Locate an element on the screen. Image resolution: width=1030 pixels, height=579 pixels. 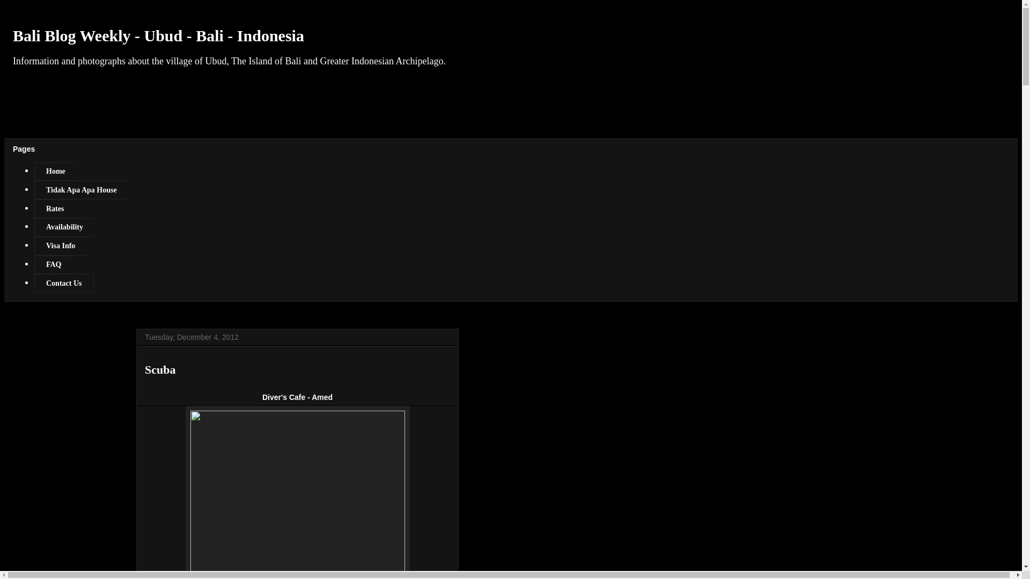
Contact Us is located at coordinates (63, 283).